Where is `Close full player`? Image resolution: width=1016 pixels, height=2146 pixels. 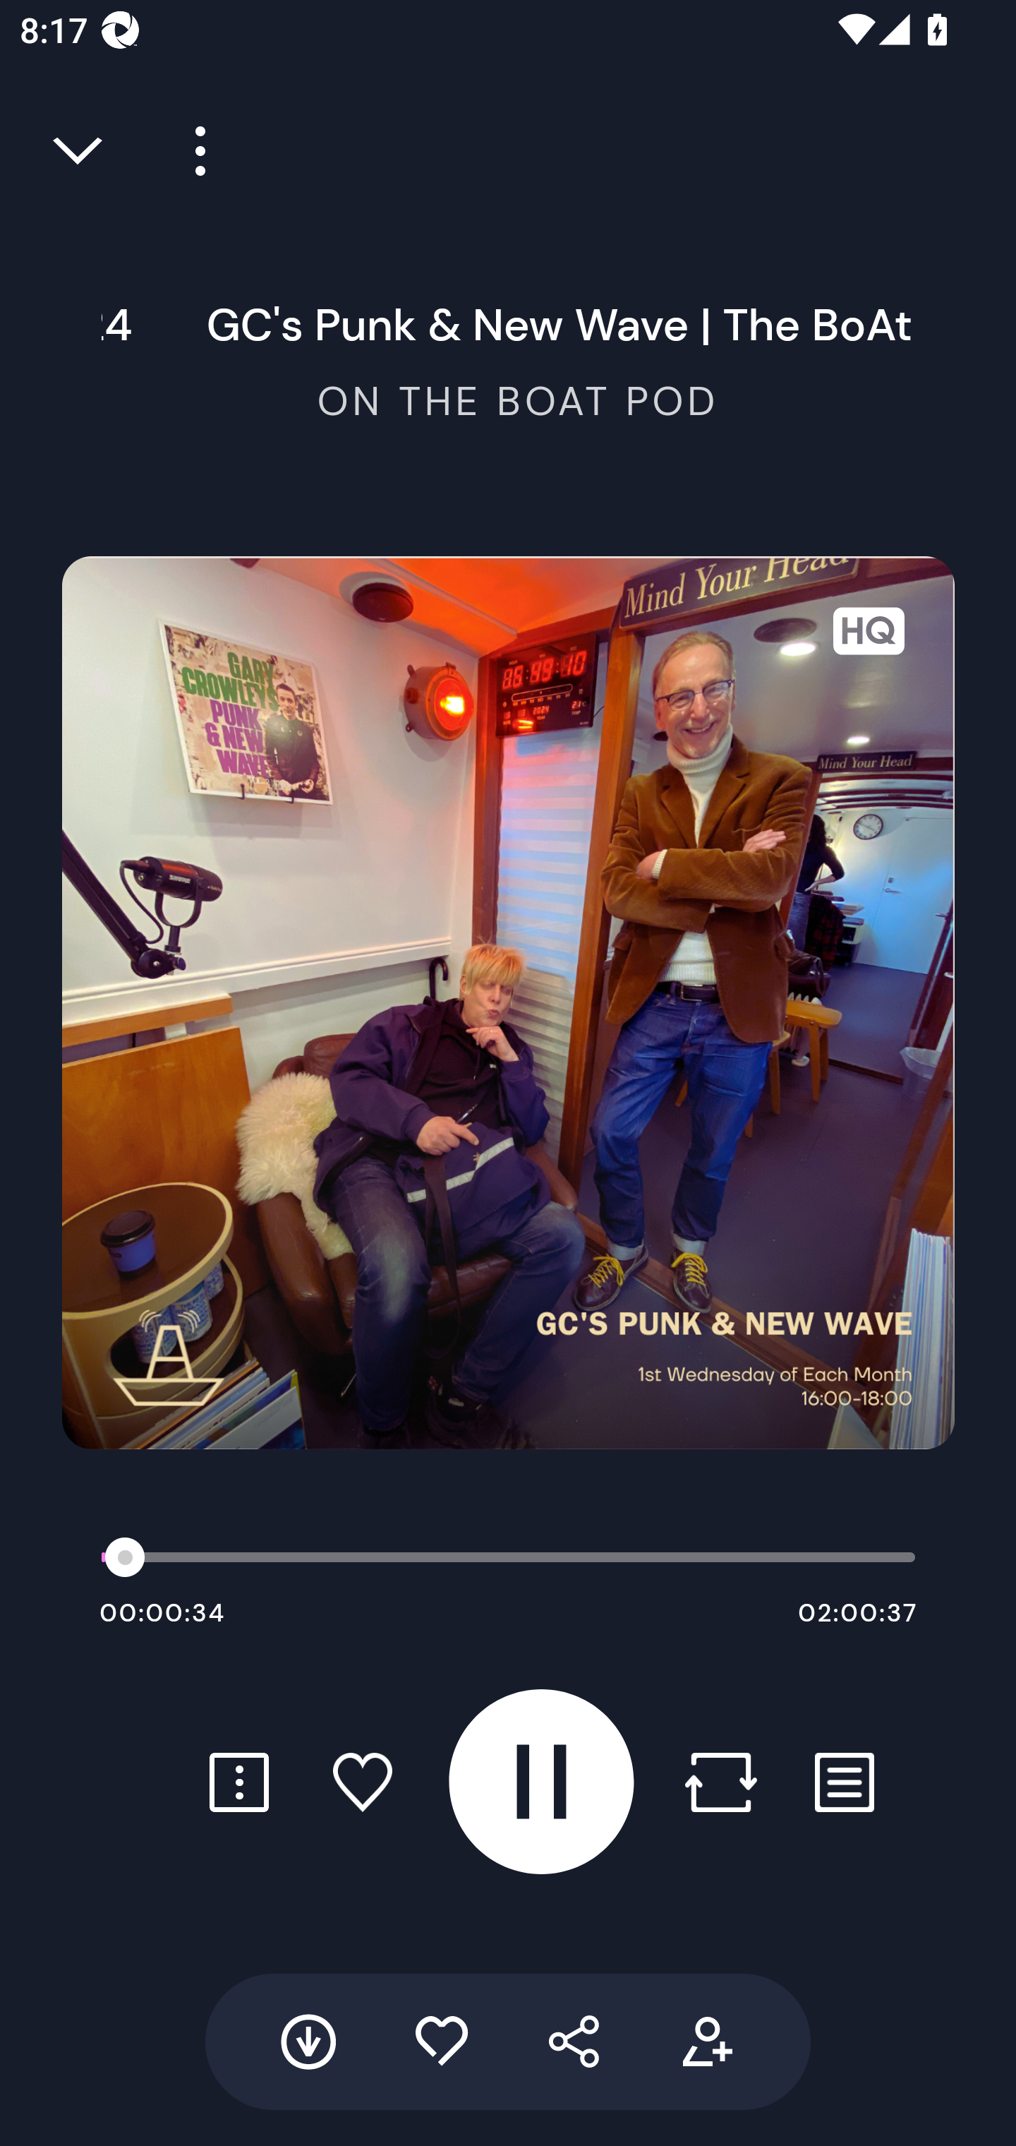 Close full player is located at coordinates (80, 151).